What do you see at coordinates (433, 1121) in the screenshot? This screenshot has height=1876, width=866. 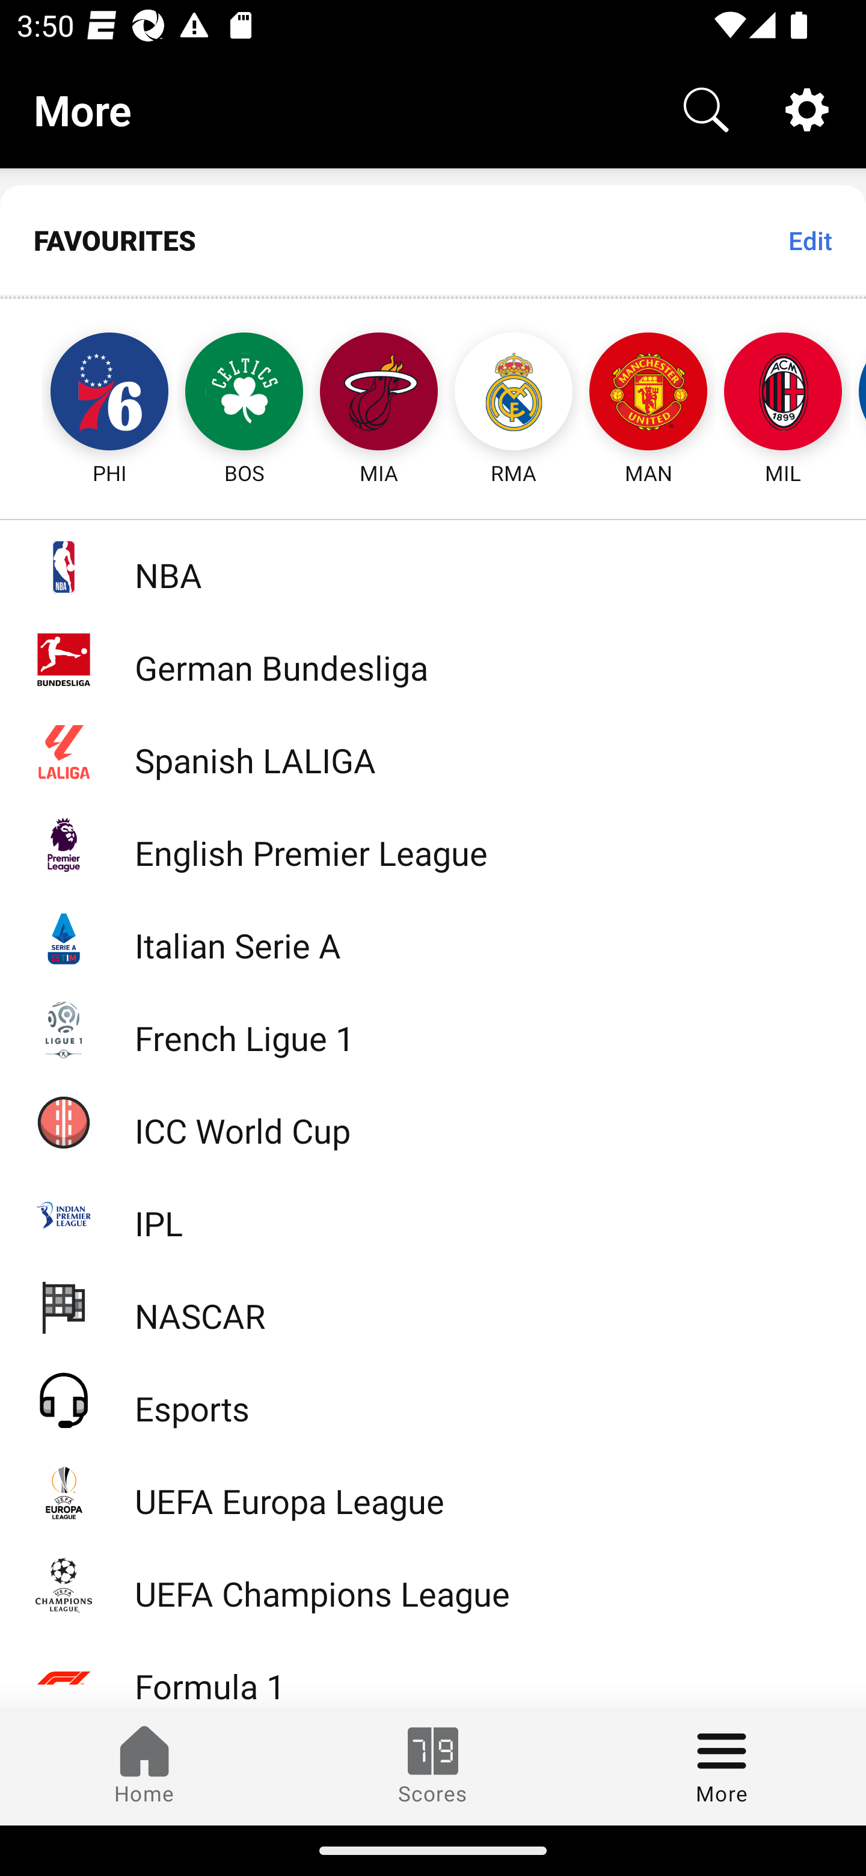 I see `ICC World Cup` at bounding box center [433, 1121].